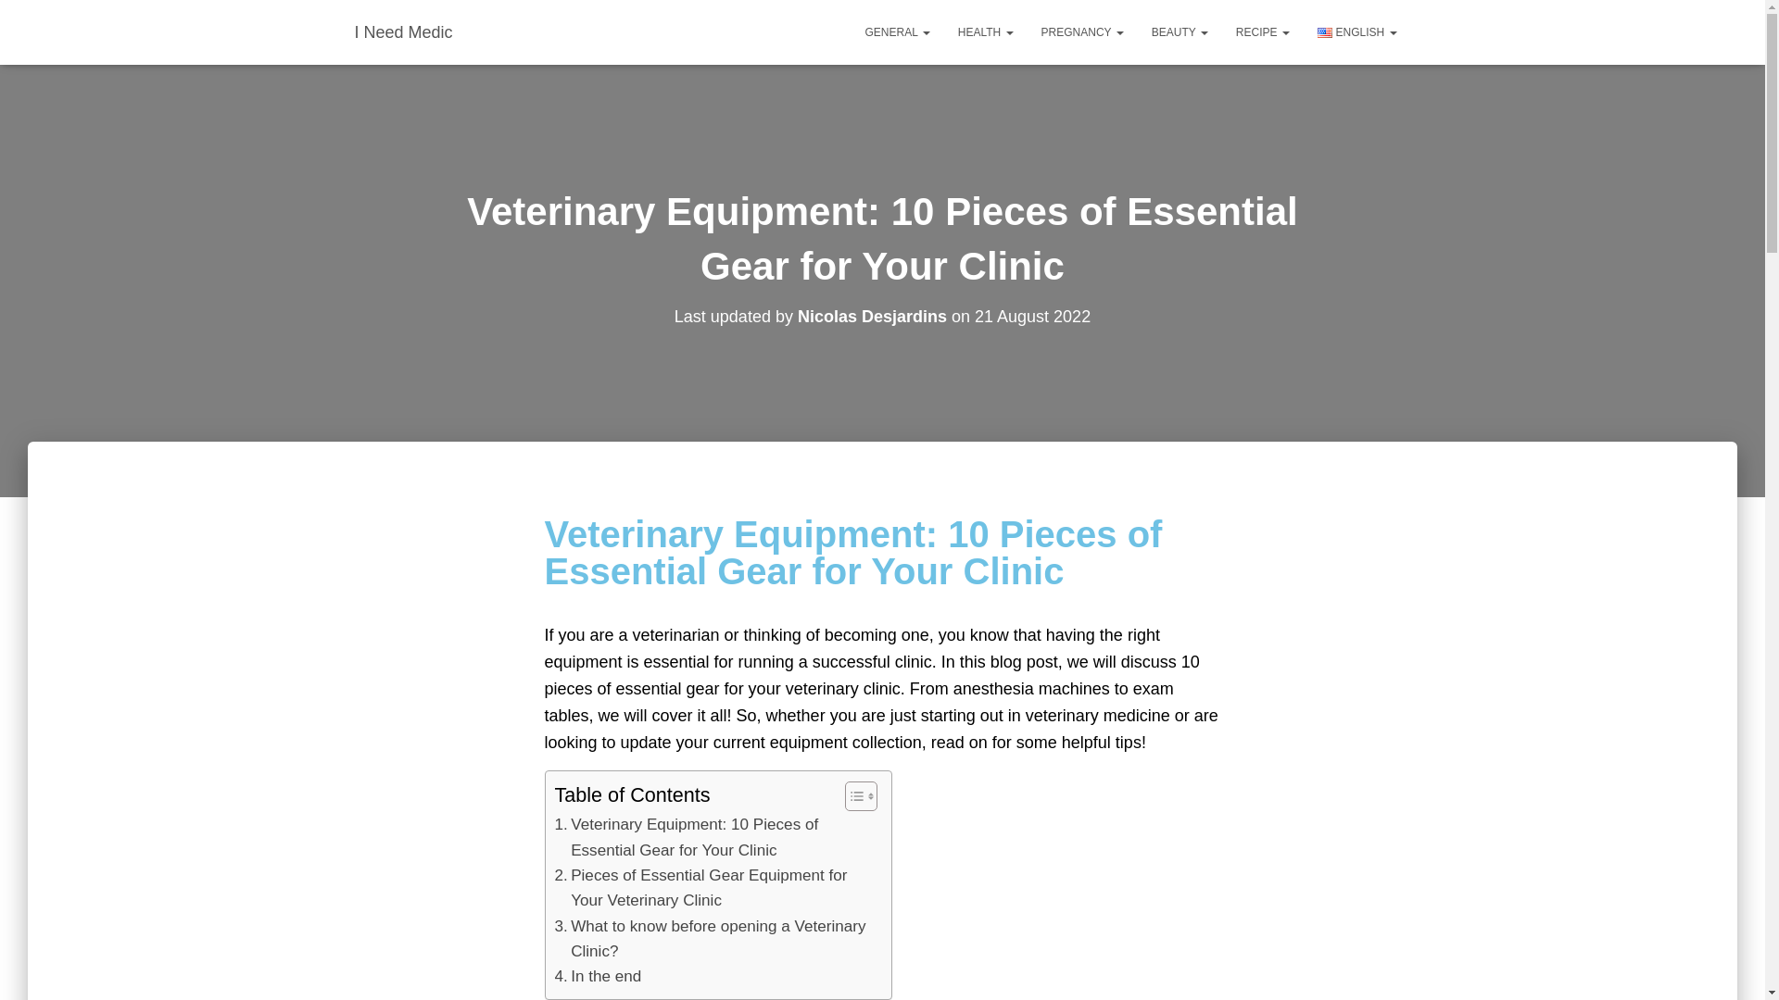 This screenshot has height=1000, width=1779. What do you see at coordinates (1082, 31) in the screenshot?
I see `Pregnancy` at bounding box center [1082, 31].